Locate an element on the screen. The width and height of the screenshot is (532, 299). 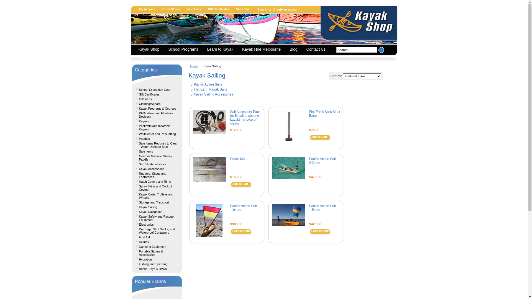
Order Status is located at coordinates (173, 9).